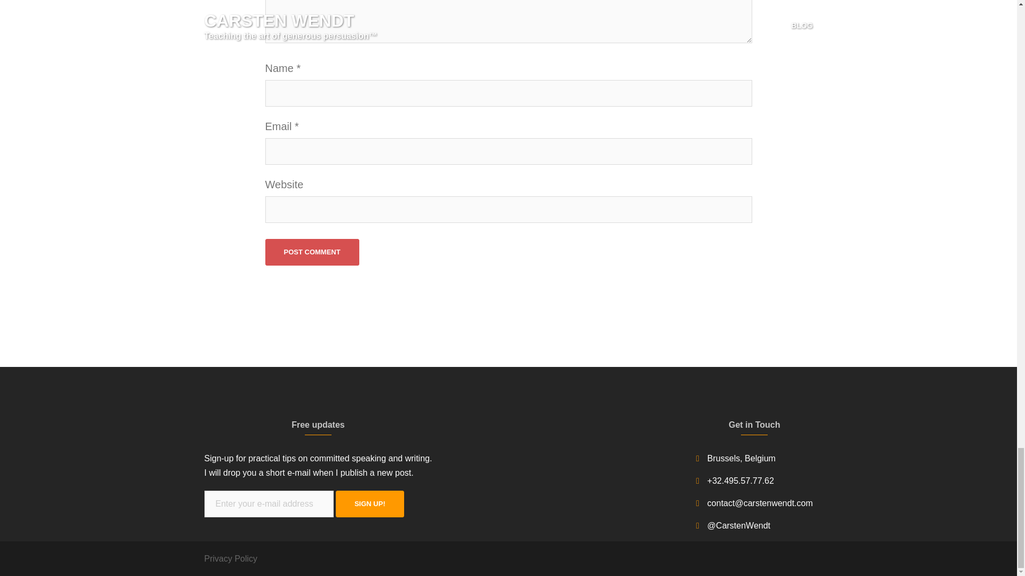 The height and width of the screenshot is (576, 1025). I want to click on Privacy Policy, so click(231, 558).